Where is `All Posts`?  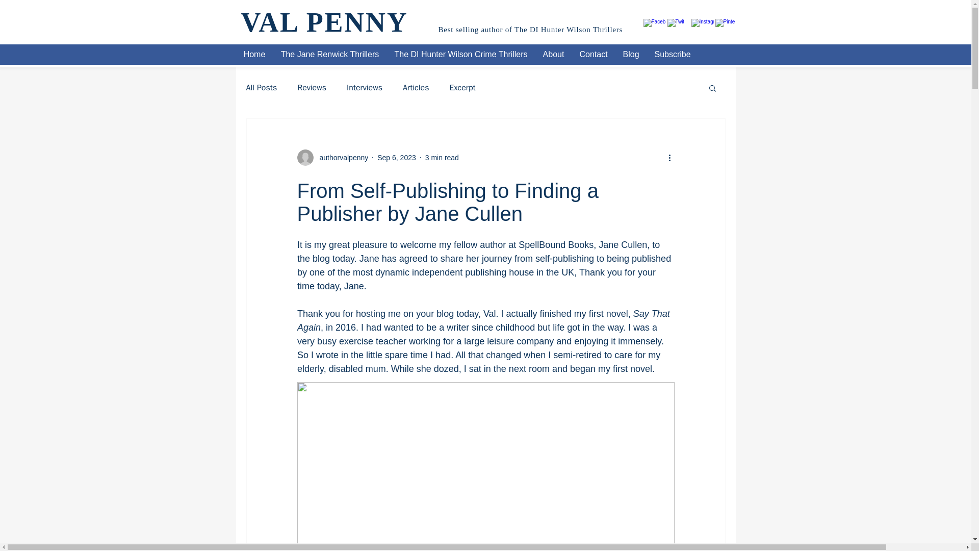
All Posts is located at coordinates (261, 88).